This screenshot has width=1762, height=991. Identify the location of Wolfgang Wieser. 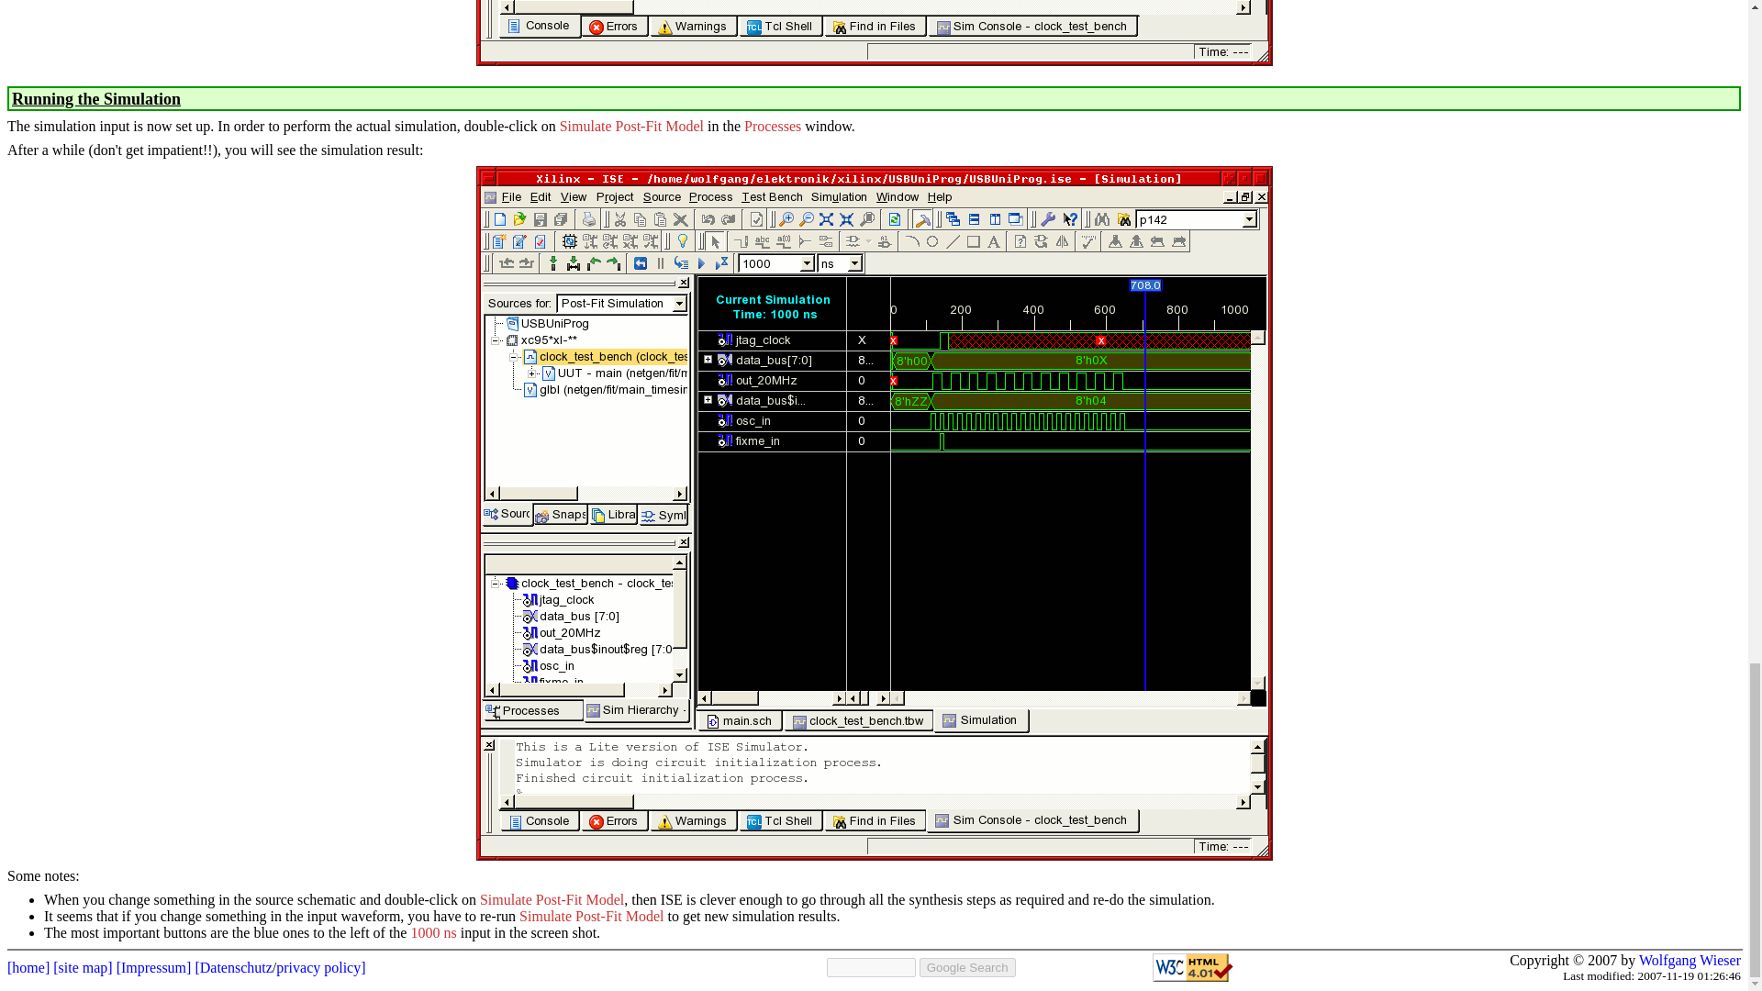
(1689, 960).